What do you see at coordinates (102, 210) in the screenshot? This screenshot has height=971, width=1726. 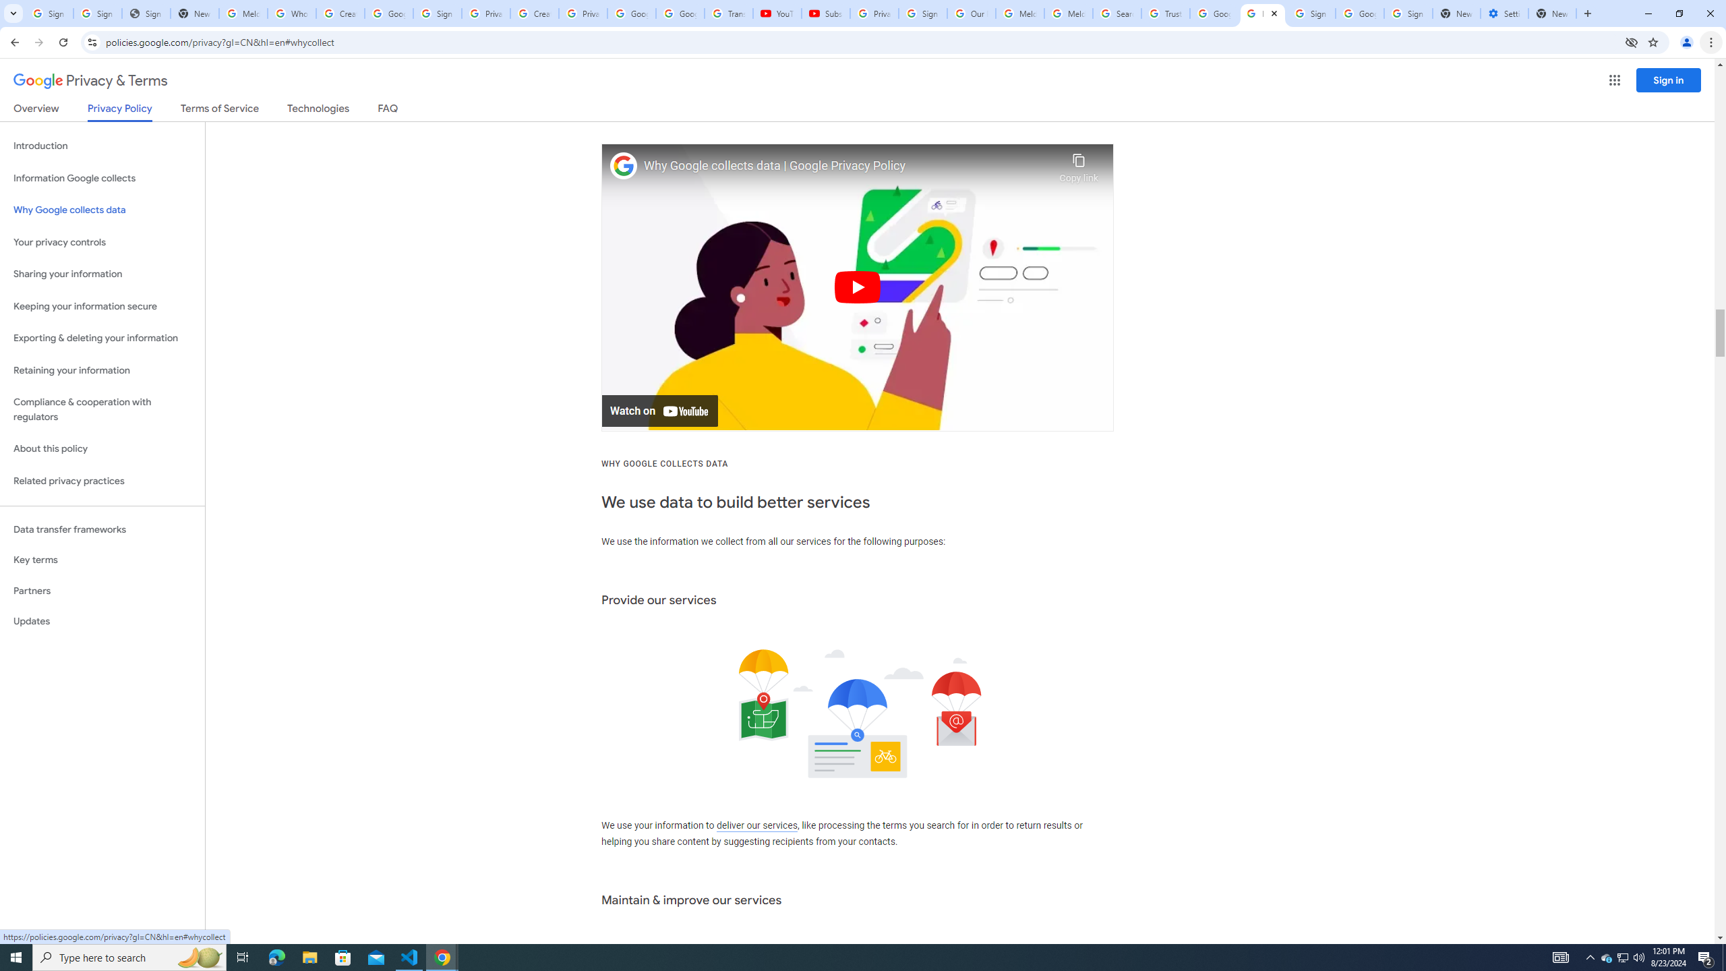 I see `Why Google collects data` at bounding box center [102, 210].